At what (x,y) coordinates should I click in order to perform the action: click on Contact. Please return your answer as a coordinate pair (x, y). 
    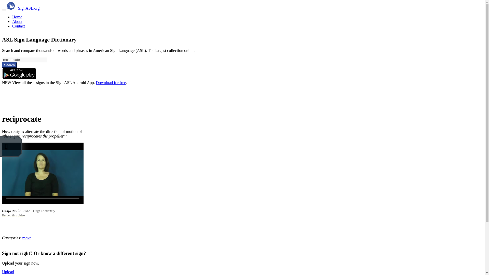
    Looking at the image, I should click on (18, 26).